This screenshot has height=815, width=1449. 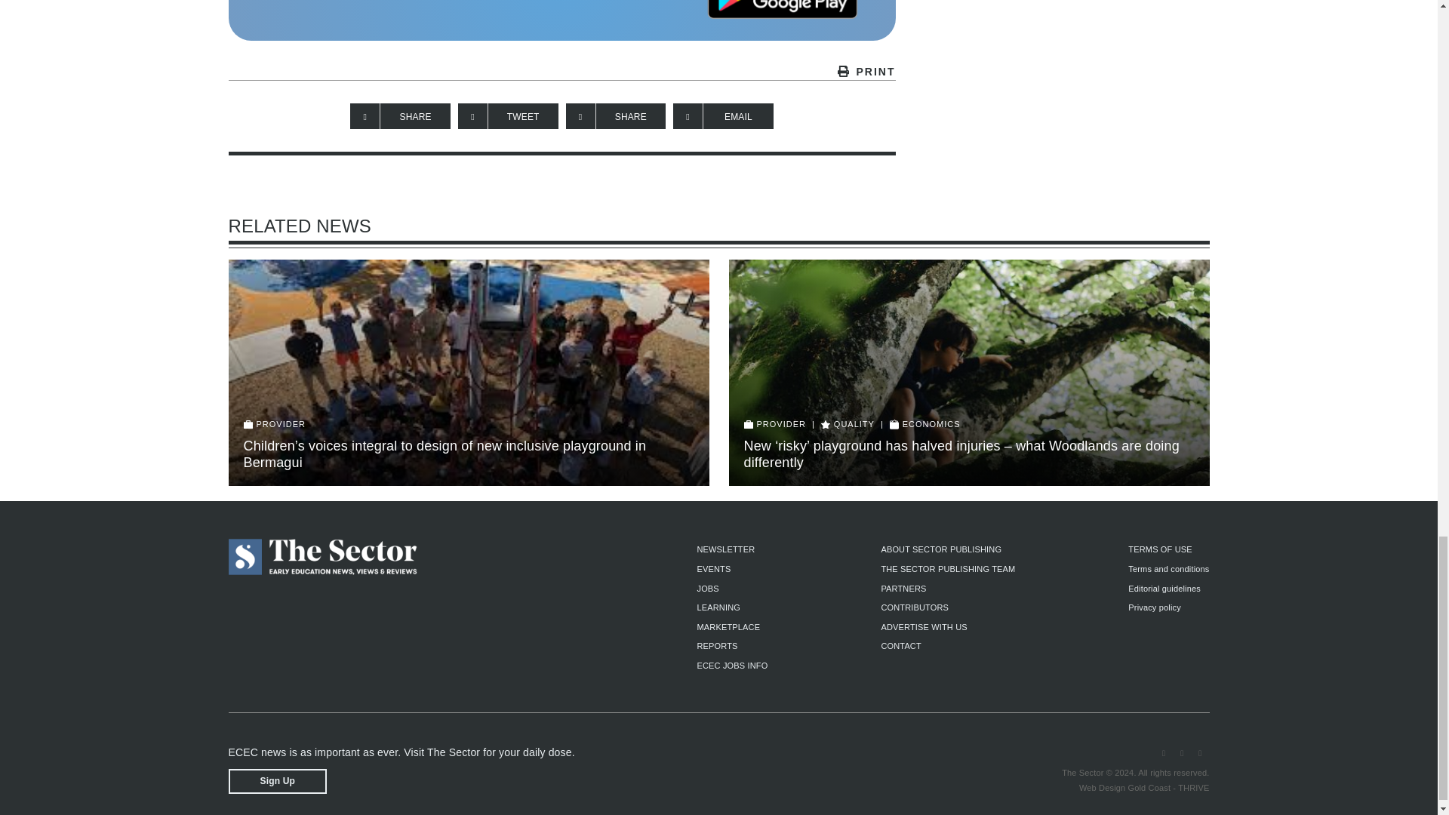 I want to click on Tweet, so click(x=507, y=116).